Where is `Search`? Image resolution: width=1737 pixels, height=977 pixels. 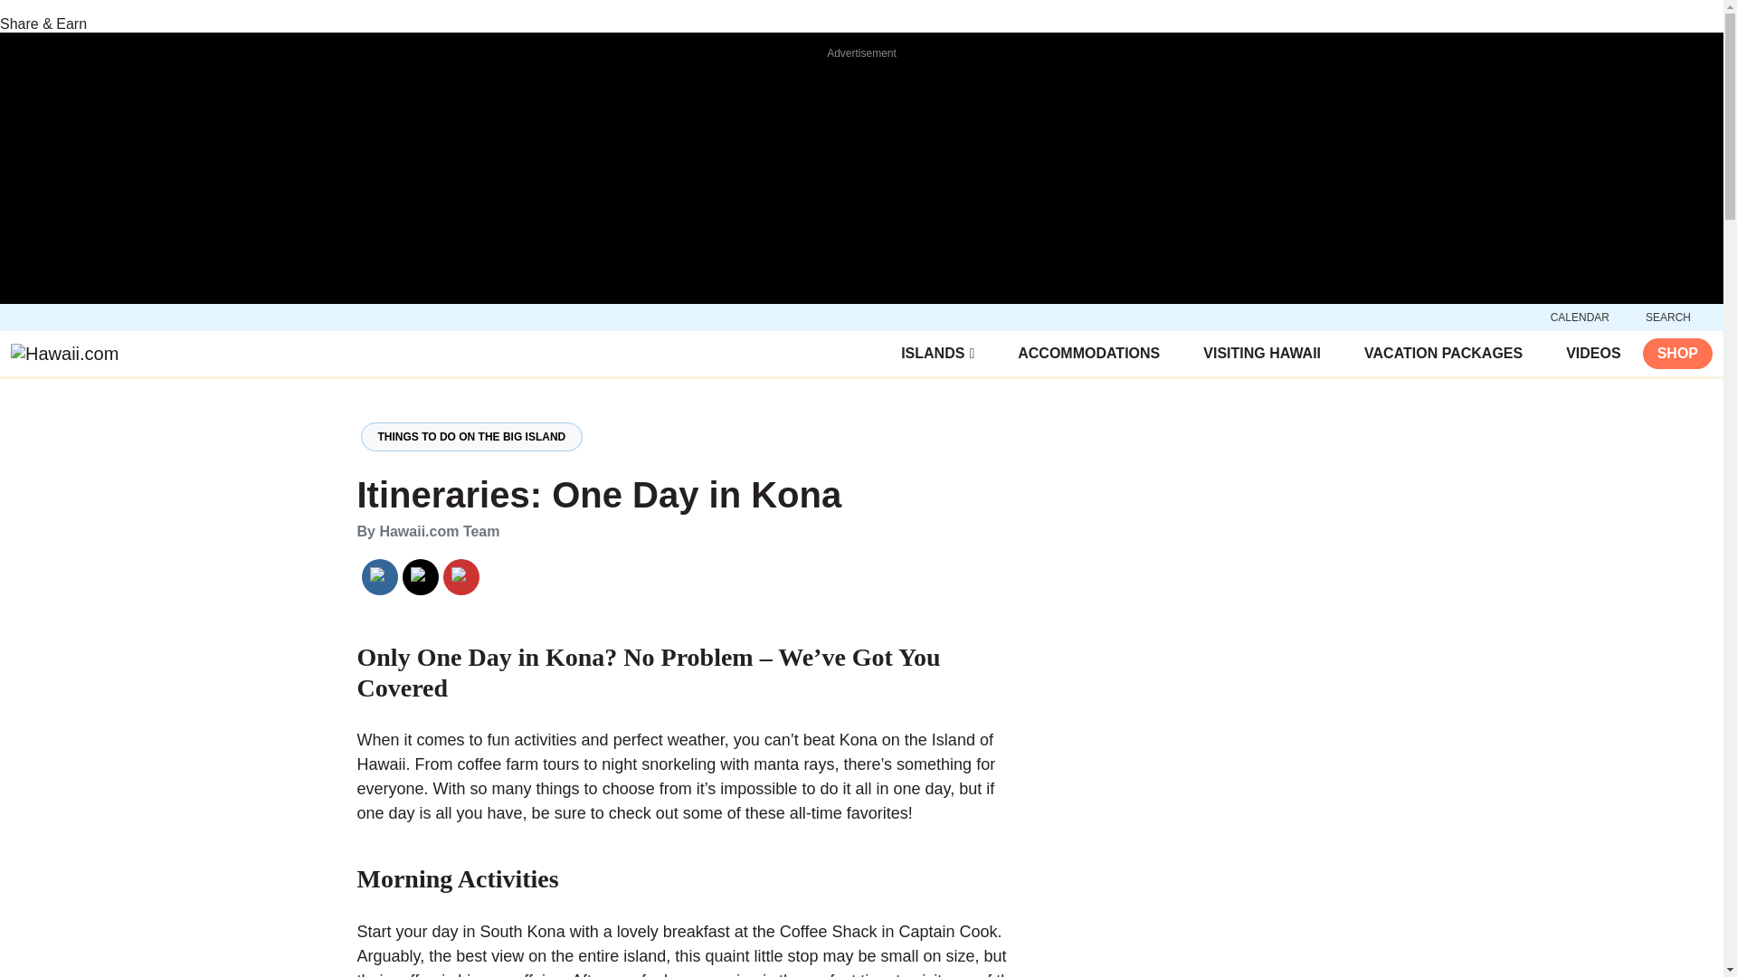 Search is located at coordinates (1668, 317).